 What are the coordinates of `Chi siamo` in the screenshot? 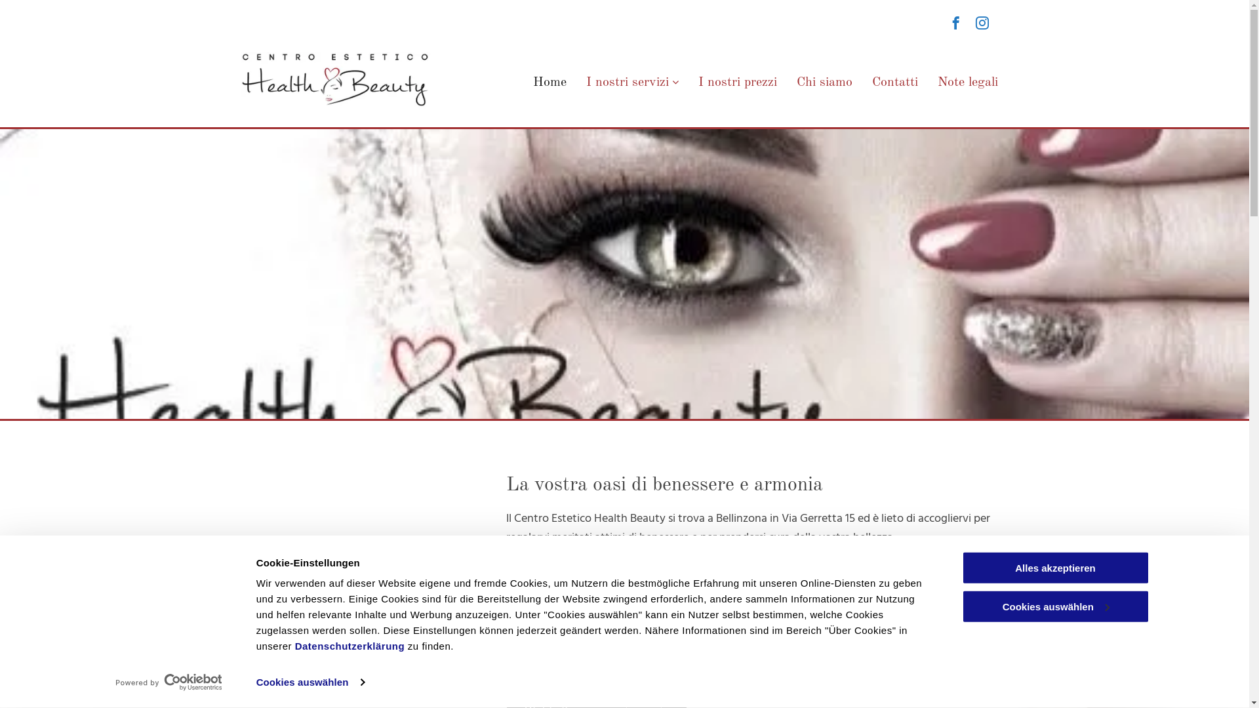 It's located at (825, 83).